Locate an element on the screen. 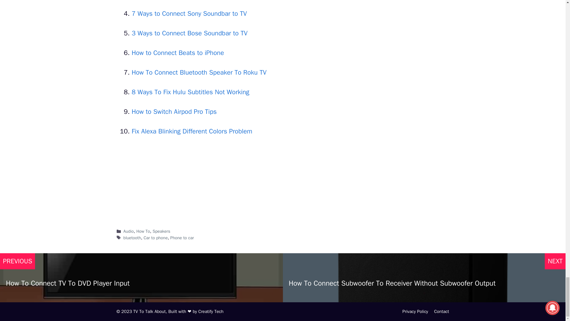 This screenshot has height=321, width=570. 8 Ways To Fix Hulu Subtitles Not Working is located at coordinates (191, 92).